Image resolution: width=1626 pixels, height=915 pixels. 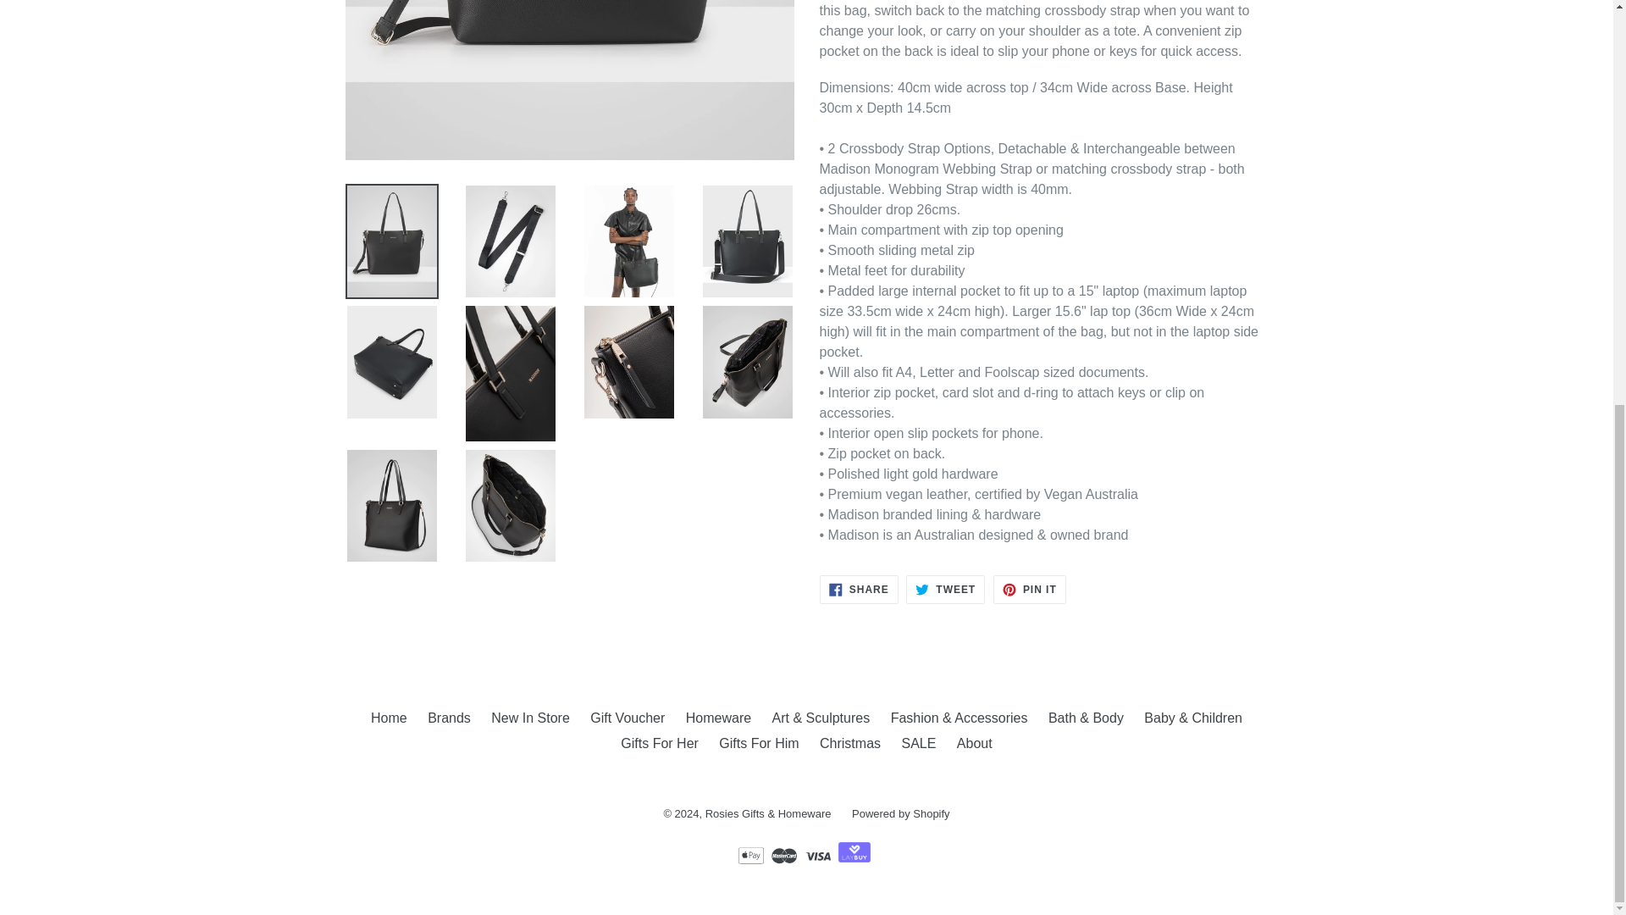 I want to click on Share on Facebook, so click(x=859, y=590).